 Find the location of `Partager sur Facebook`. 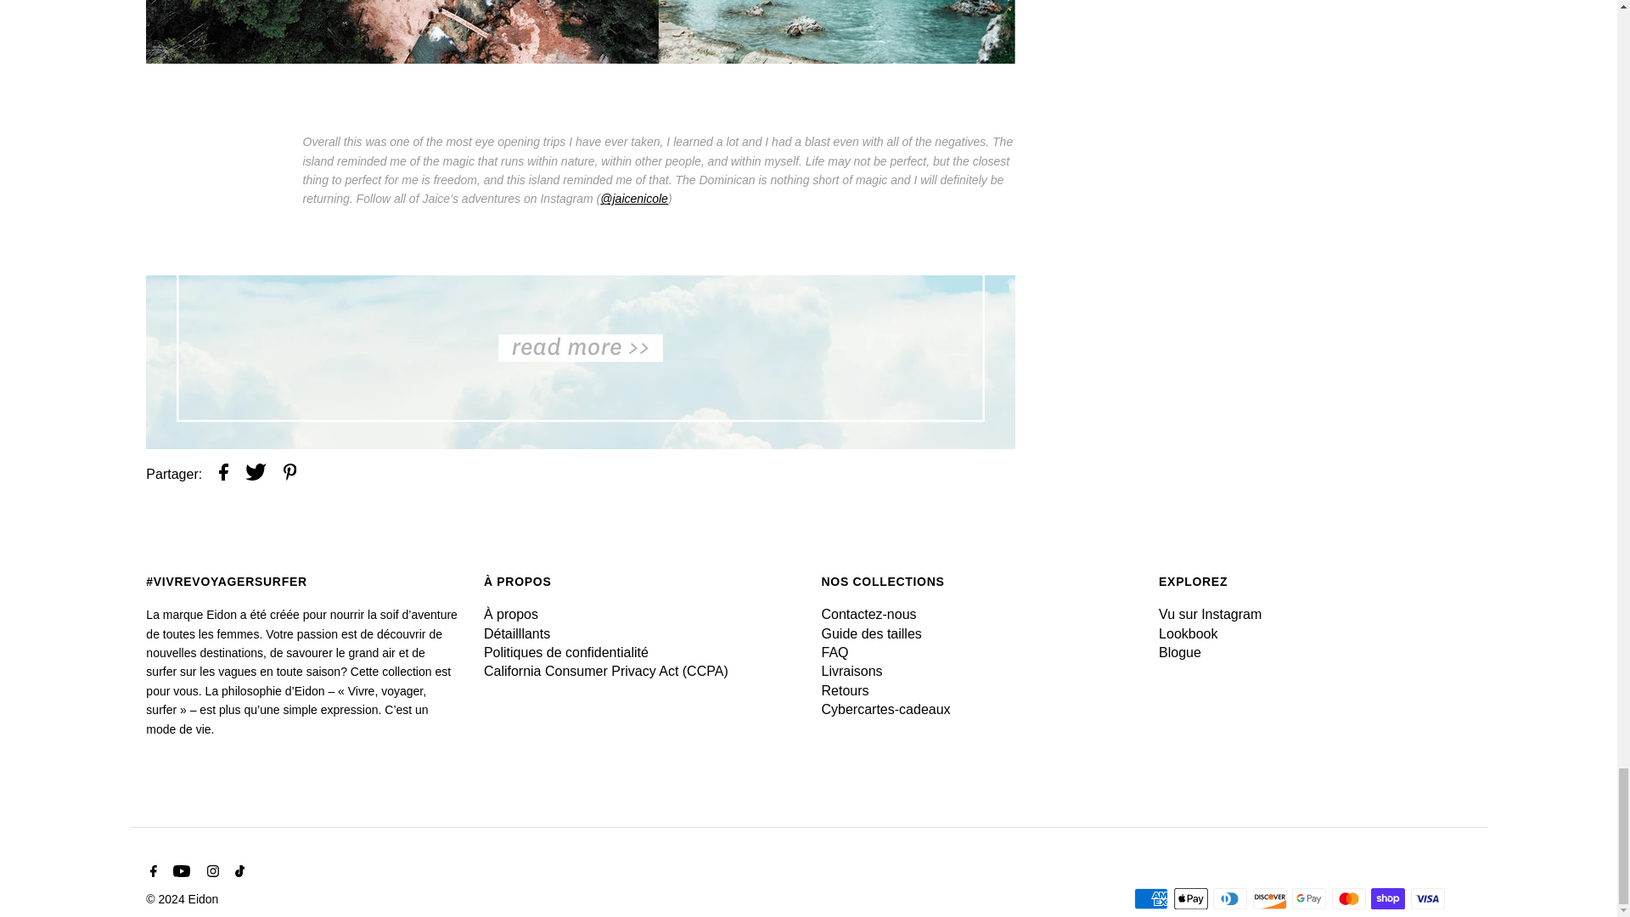

Partager sur Facebook is located at coordinates (222, 475).